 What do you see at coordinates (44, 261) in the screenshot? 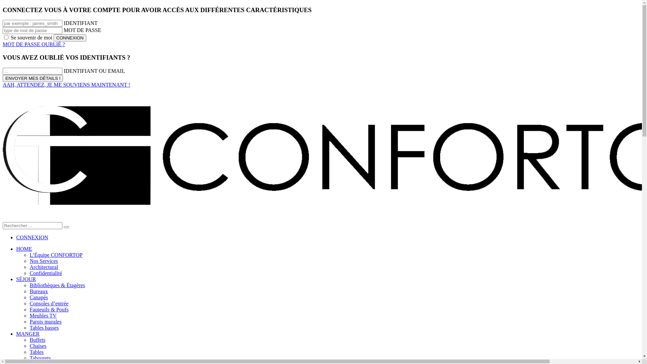
I see `Nos Services` at bounding box center [44, 261].